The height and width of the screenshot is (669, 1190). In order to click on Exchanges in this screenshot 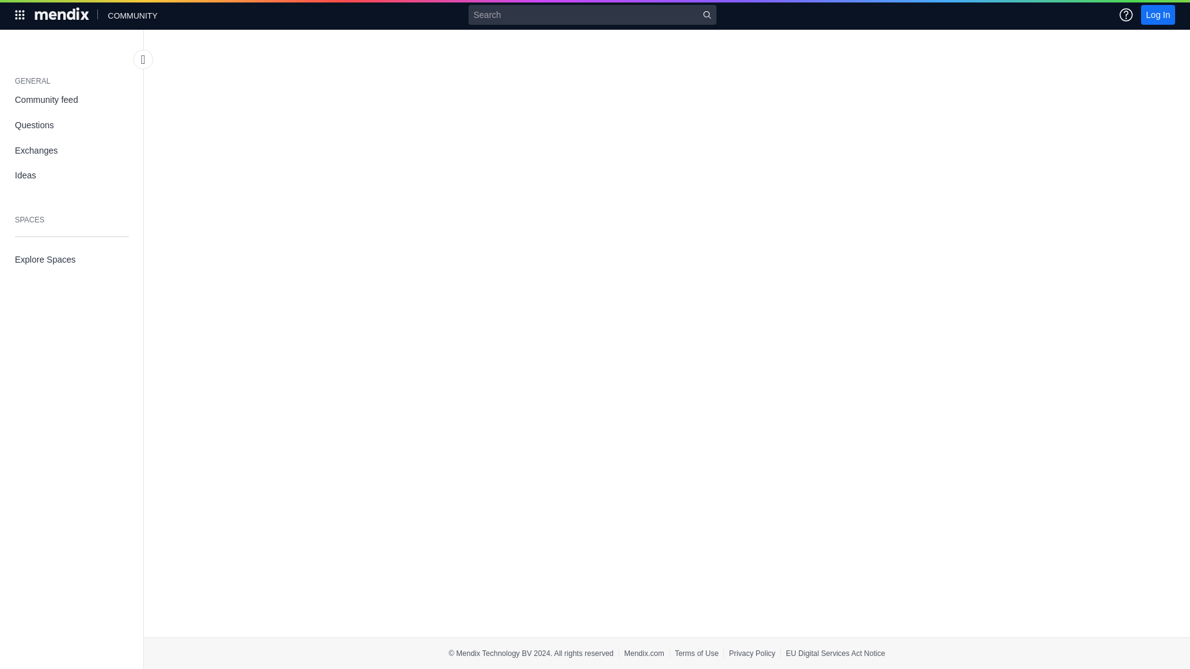, I will do `click(72, 150)`.